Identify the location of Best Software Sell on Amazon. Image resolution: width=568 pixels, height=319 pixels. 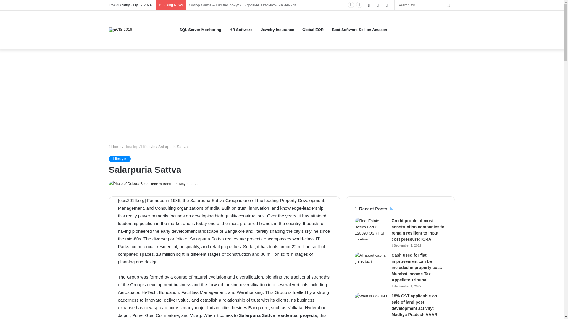
(359, 30).